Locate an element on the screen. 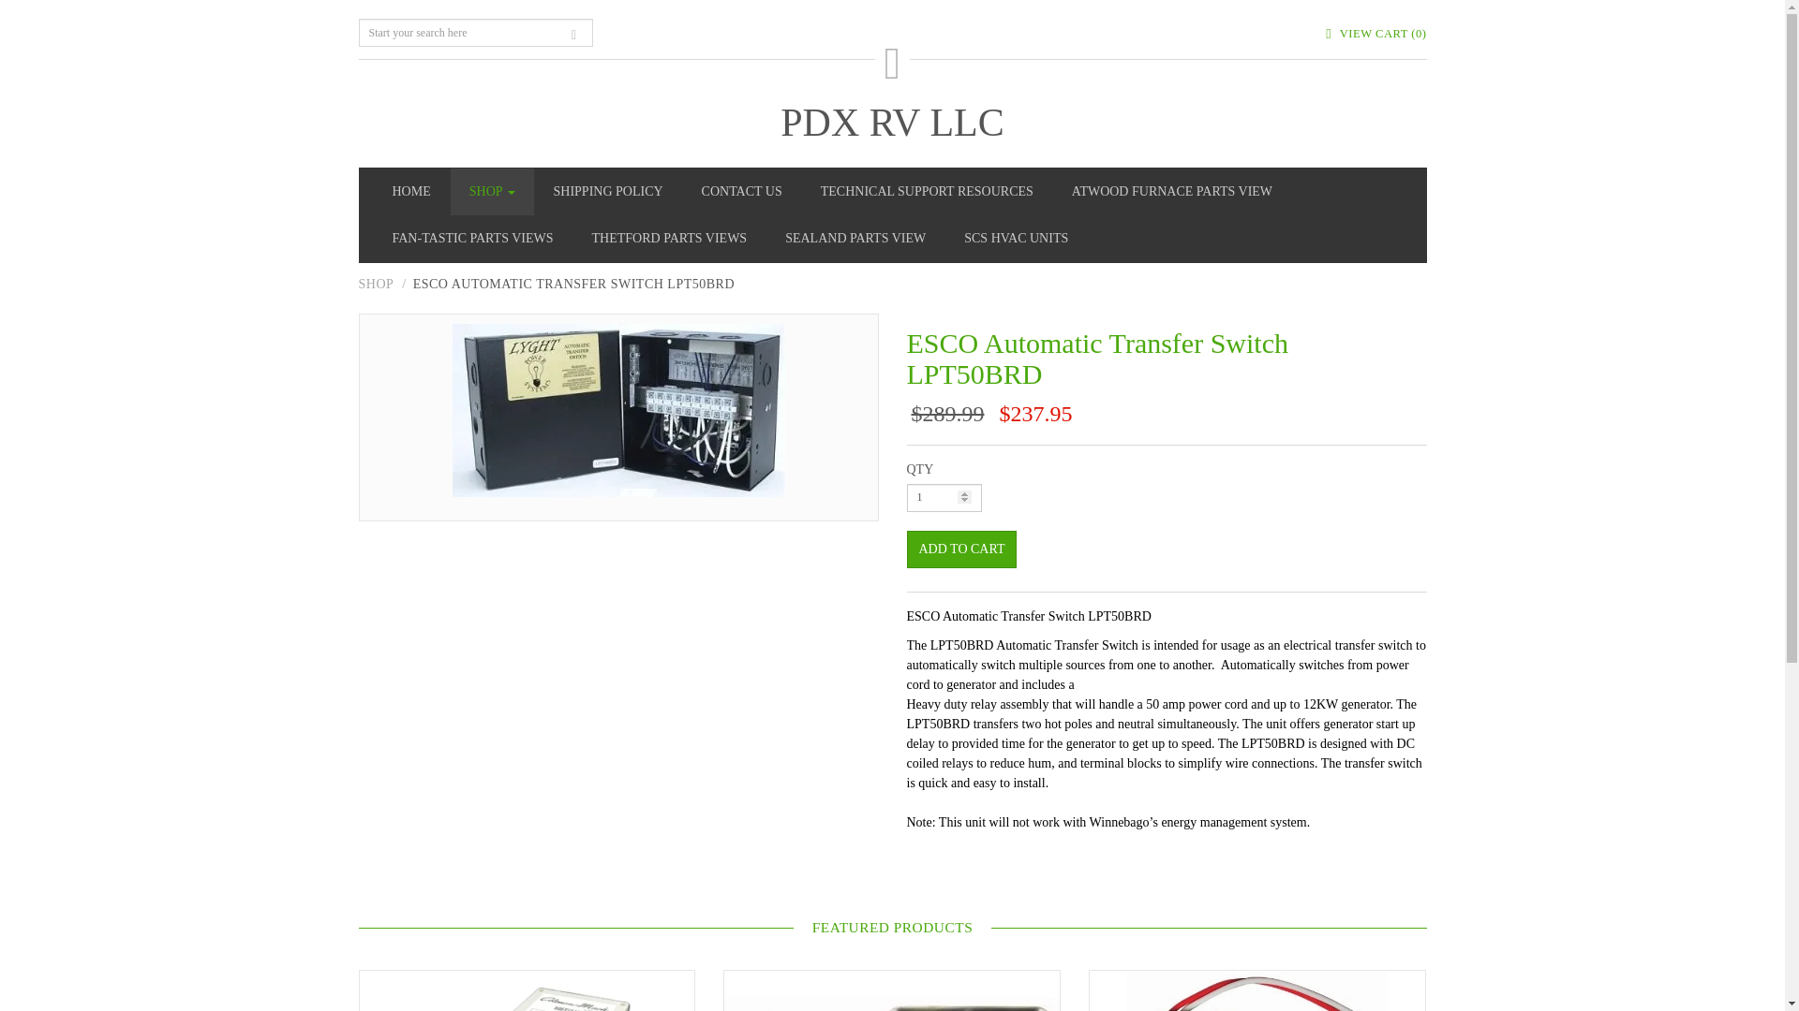 The height and width of the screenshot is (1011, 1799). Add to Cart is located at coordinates (961, 549).